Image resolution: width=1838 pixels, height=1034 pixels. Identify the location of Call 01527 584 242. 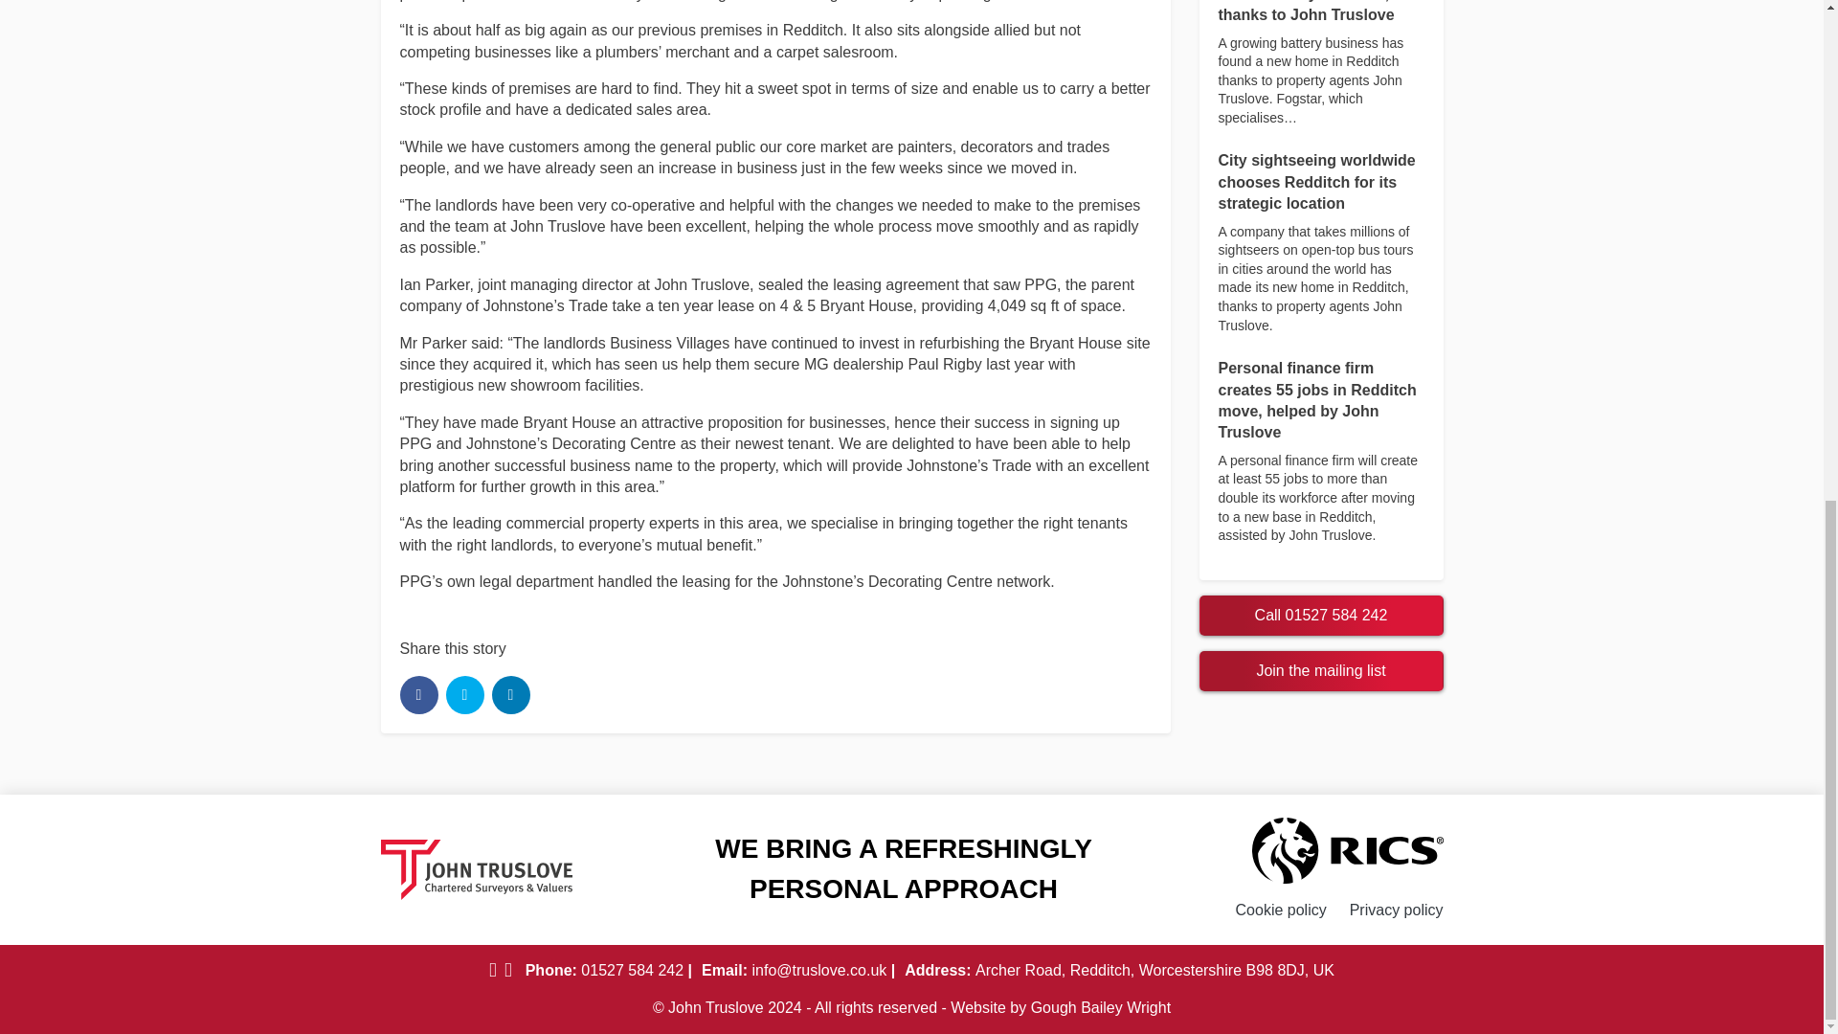
(1320, 616).